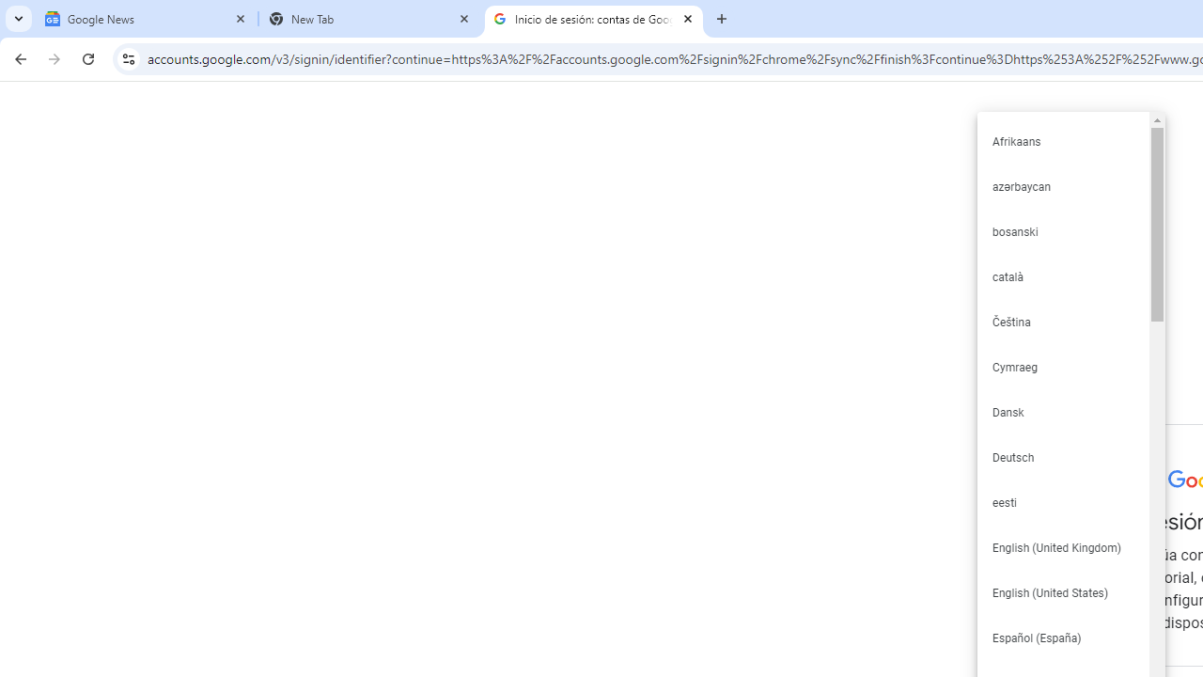  What do you see at coordinates (1062, 231) in the screenshot?
I see `bosanski` at bounding box center [1062, 231].